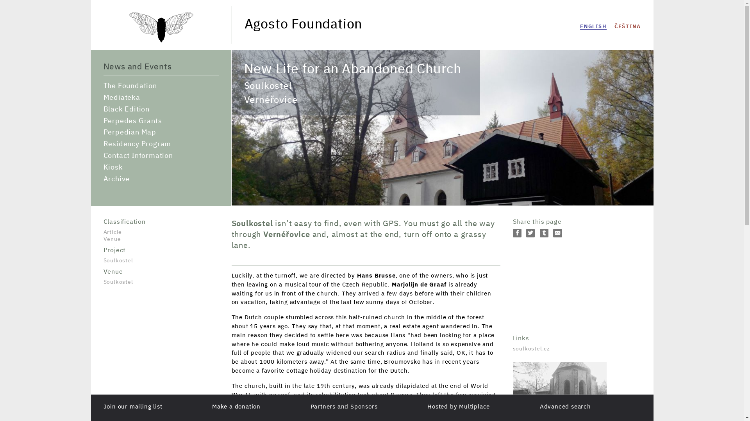 This screenshot has height=421, width=750. What do you see at coordinates (161, 239) in the screenshot?
I see `Venue` at bounding box center [161, 239].